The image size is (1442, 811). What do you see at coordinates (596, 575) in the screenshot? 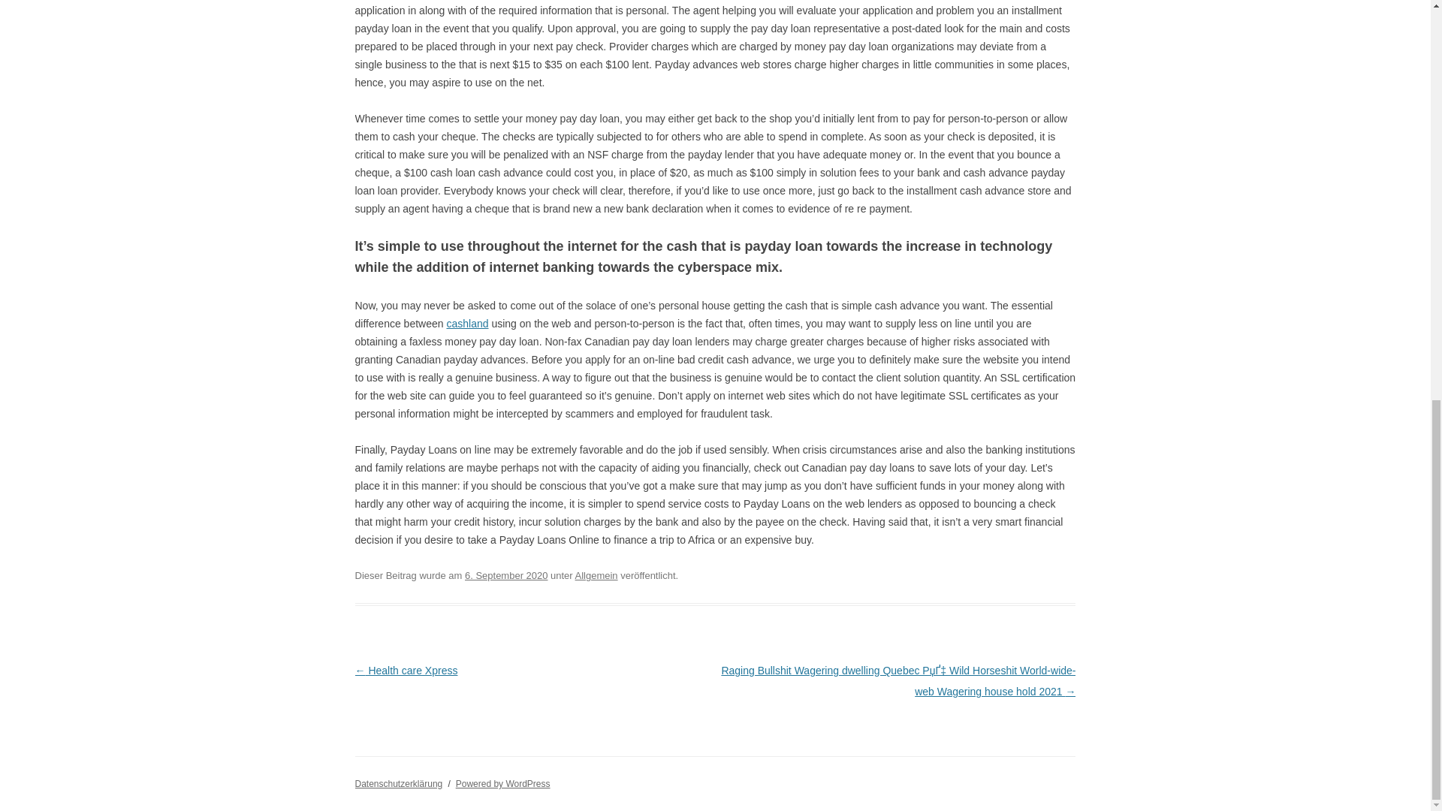
I see `Allgemein` at bounding box center [596, 575].